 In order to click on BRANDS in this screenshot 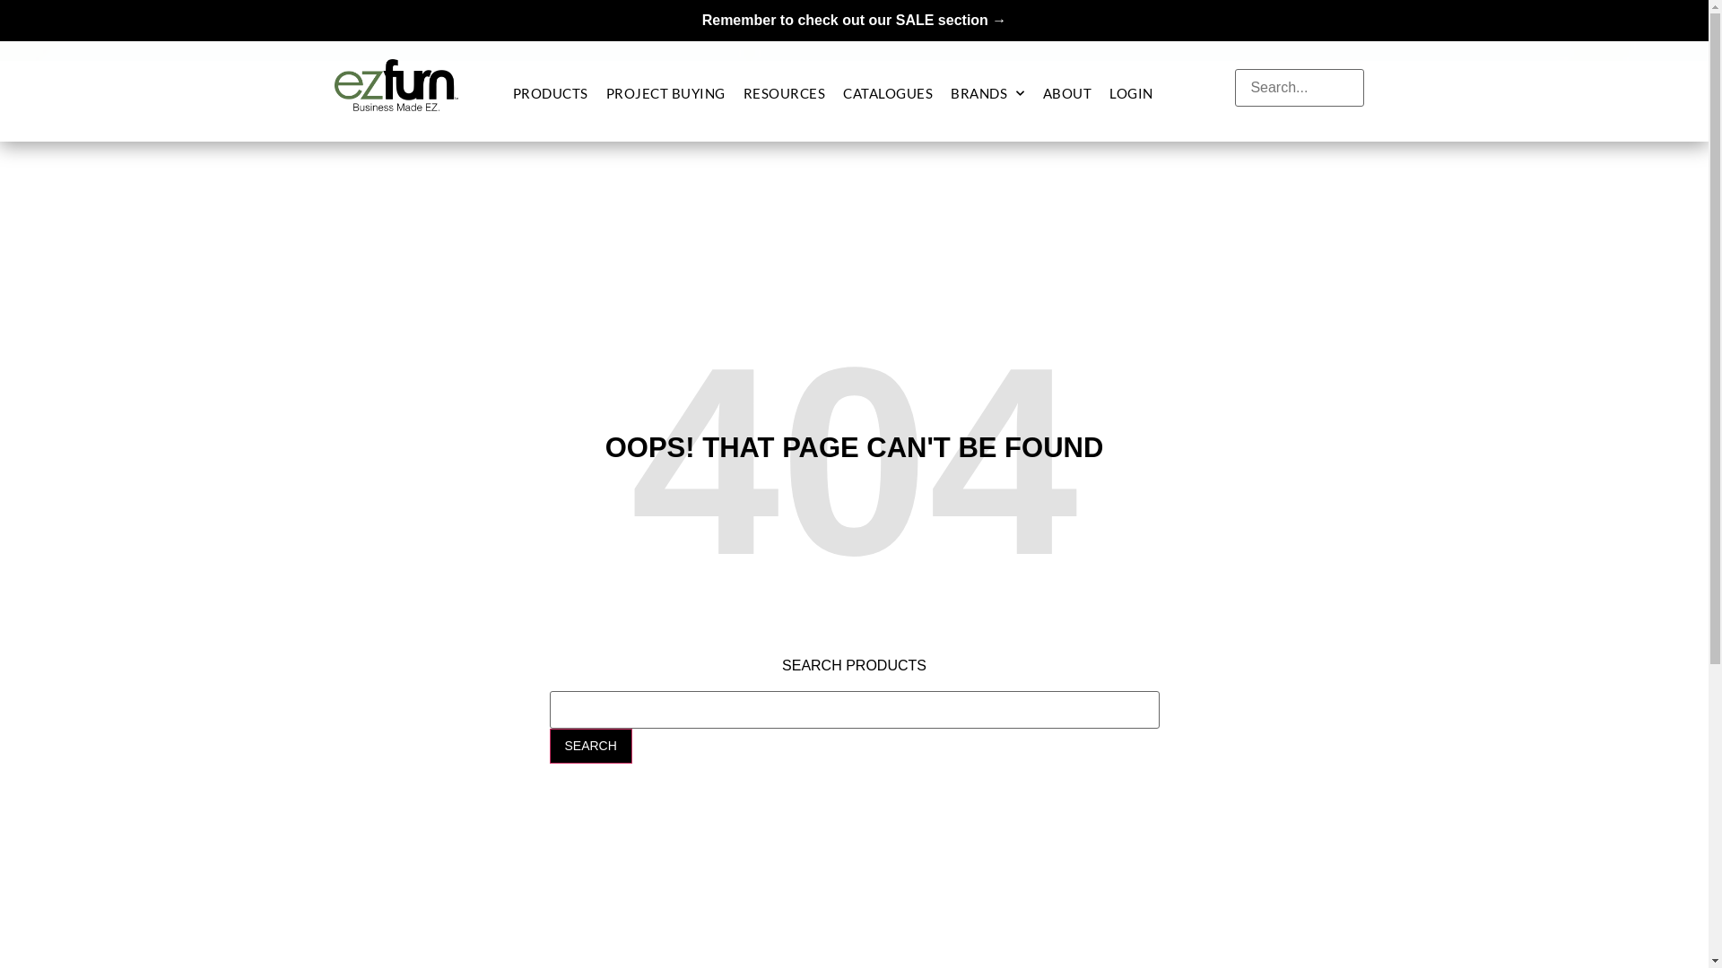, I will do `click(988, 93)`.